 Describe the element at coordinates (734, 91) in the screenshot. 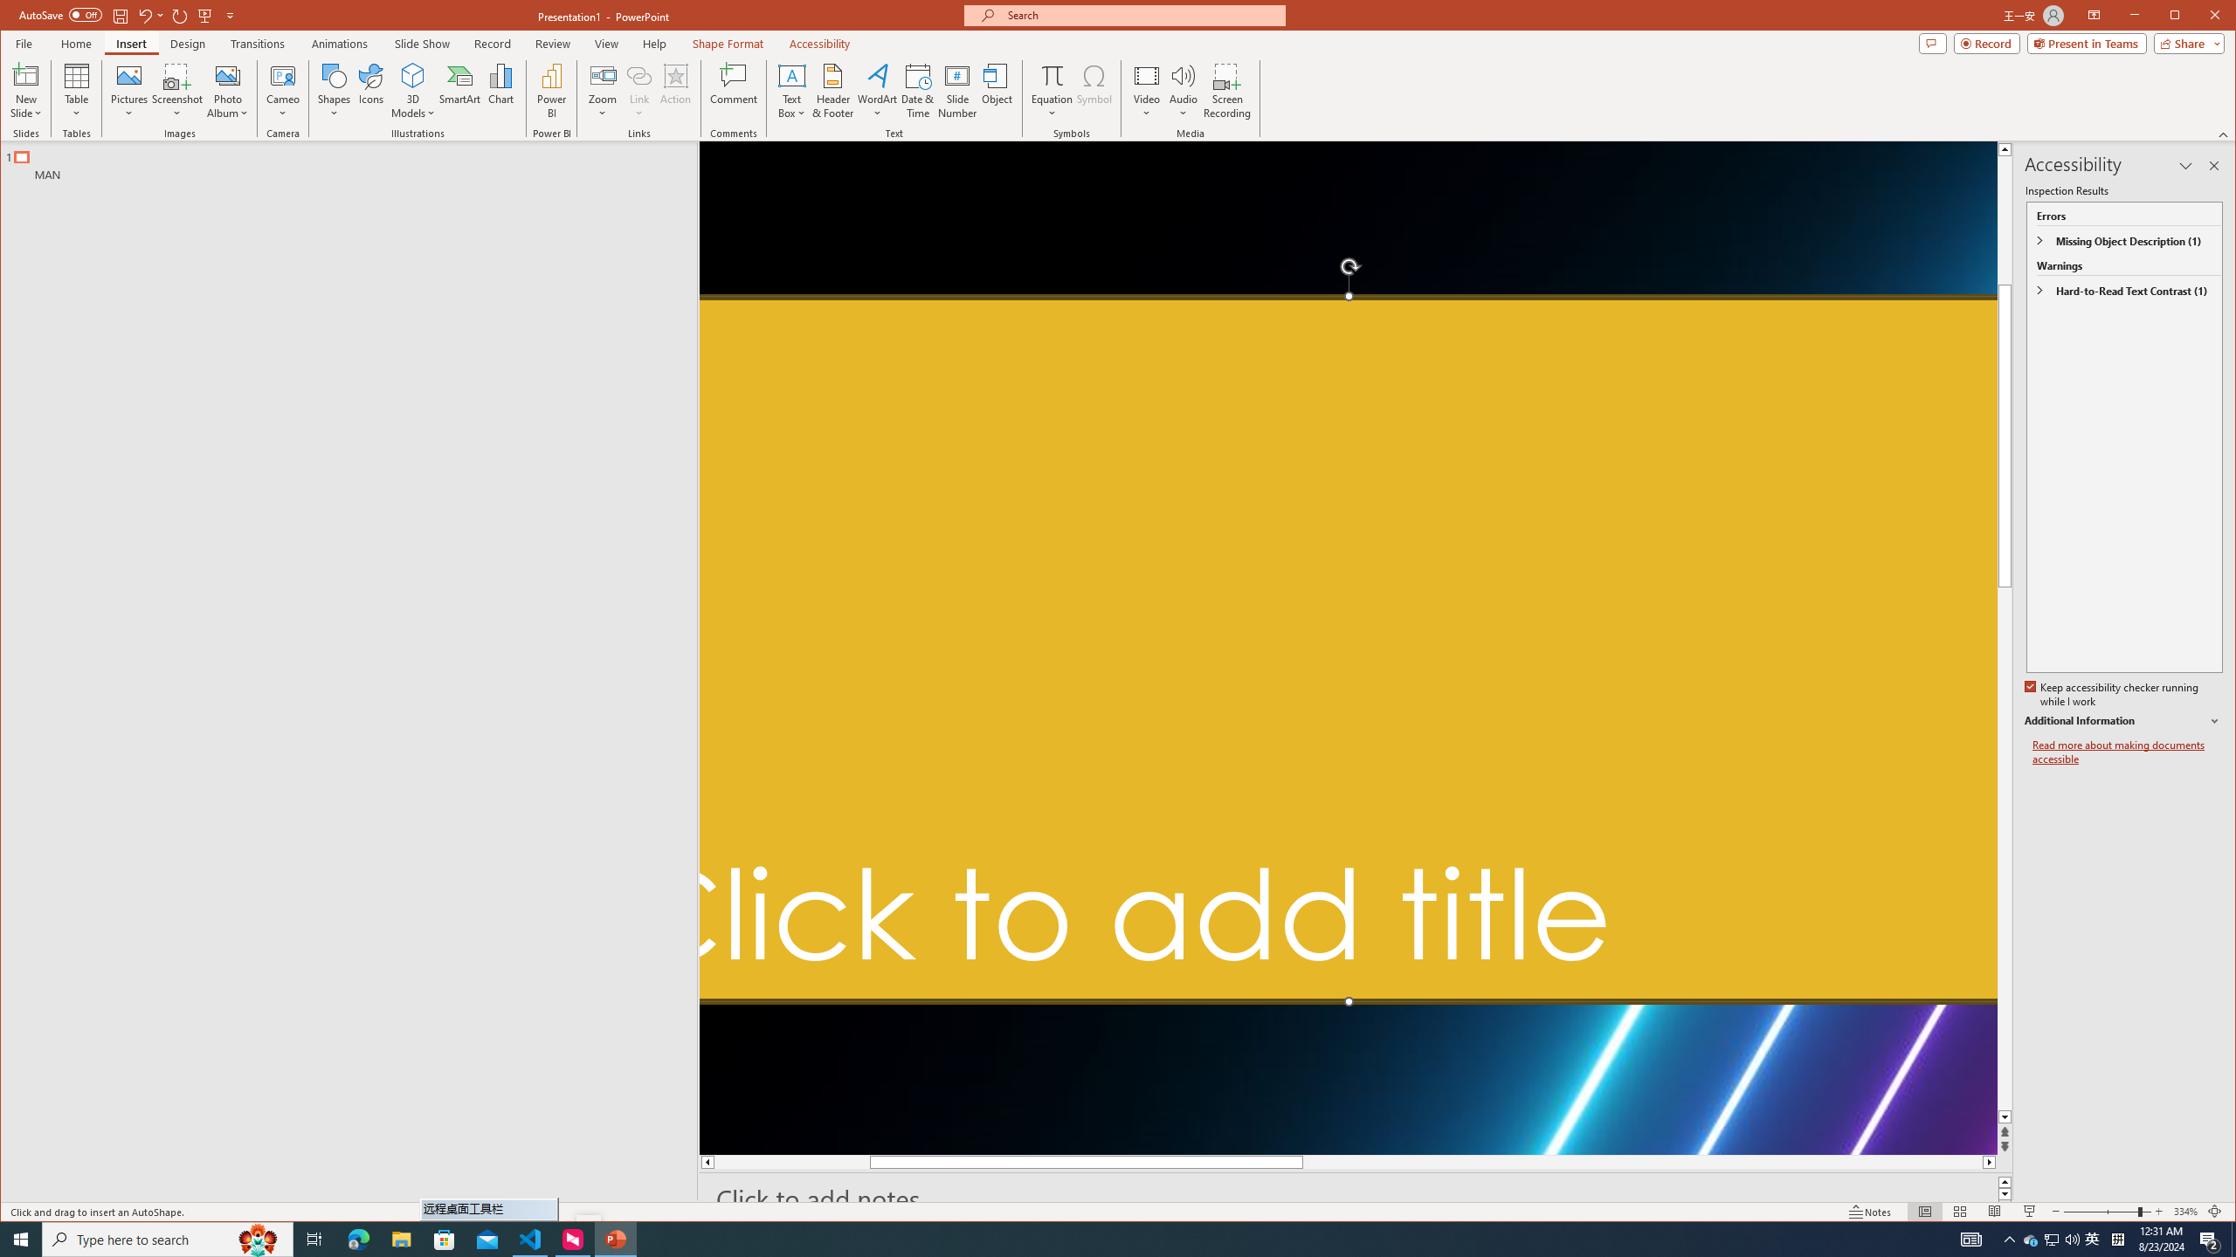

I see `Comment` at that location.